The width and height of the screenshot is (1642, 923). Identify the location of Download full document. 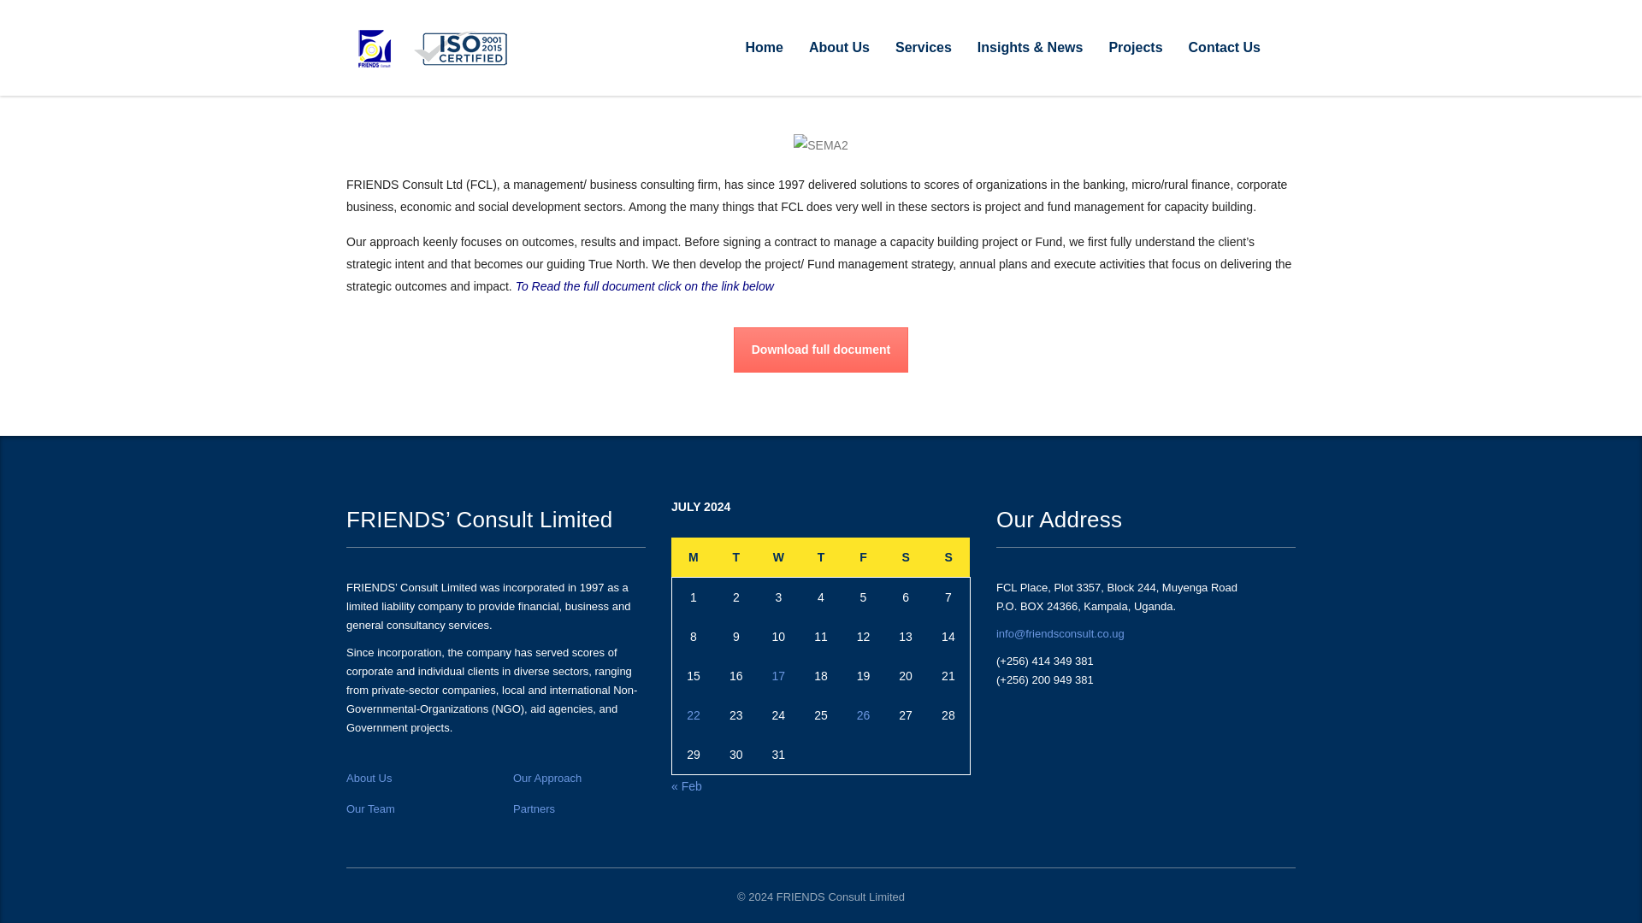
(821, 350).